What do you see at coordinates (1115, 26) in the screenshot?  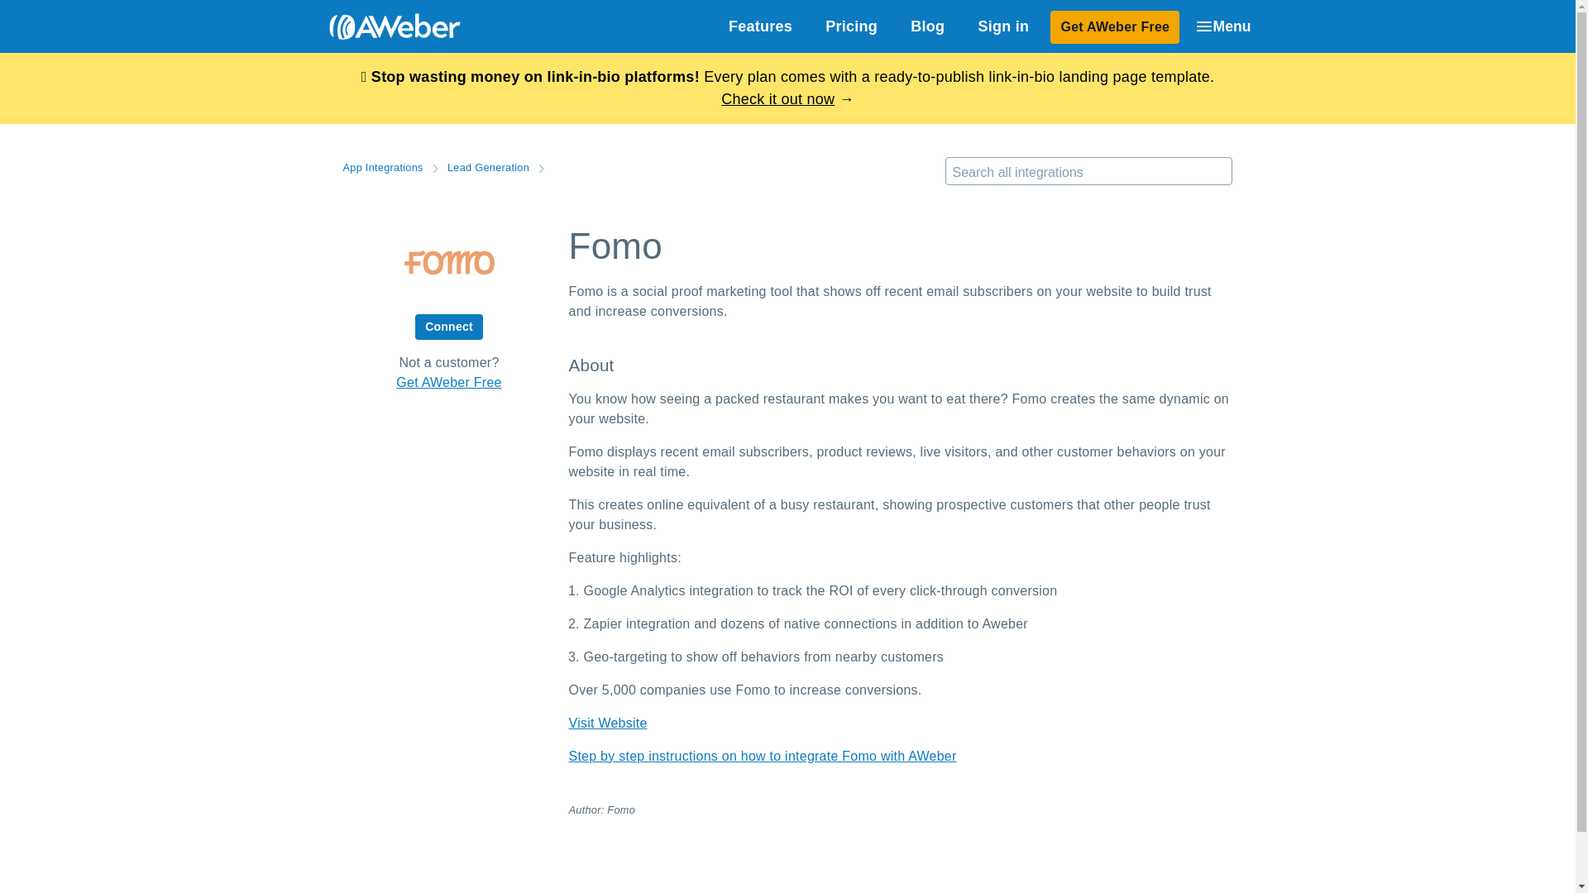 I see `Get AWeber Free` at bounding box center [1115, 26].